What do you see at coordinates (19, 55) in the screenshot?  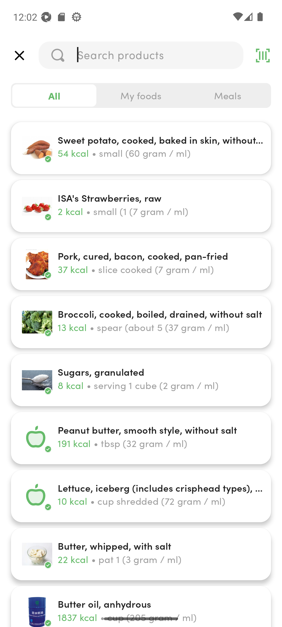 I see `top_left_action` at bounding box center [19, 55].